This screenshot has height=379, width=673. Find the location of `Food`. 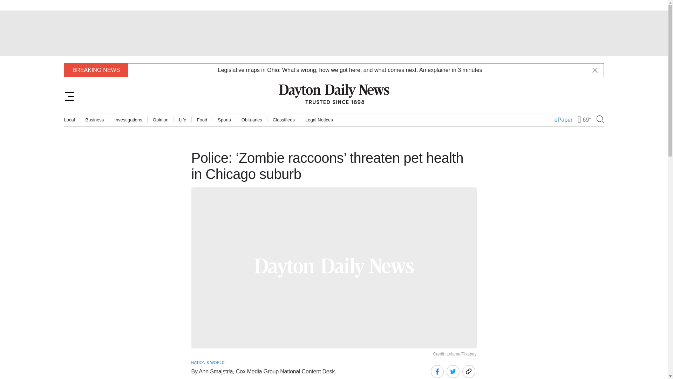

Food is located at coordinates (202, 119).